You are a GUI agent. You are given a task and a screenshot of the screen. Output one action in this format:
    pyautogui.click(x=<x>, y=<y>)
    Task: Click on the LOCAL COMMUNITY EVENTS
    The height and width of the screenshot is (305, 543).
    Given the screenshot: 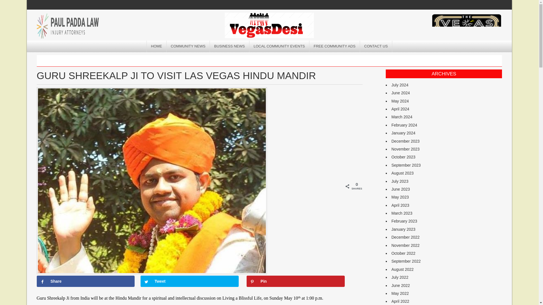 What is the action you would take?
    pyautogui.click(x=279, y=46)
    